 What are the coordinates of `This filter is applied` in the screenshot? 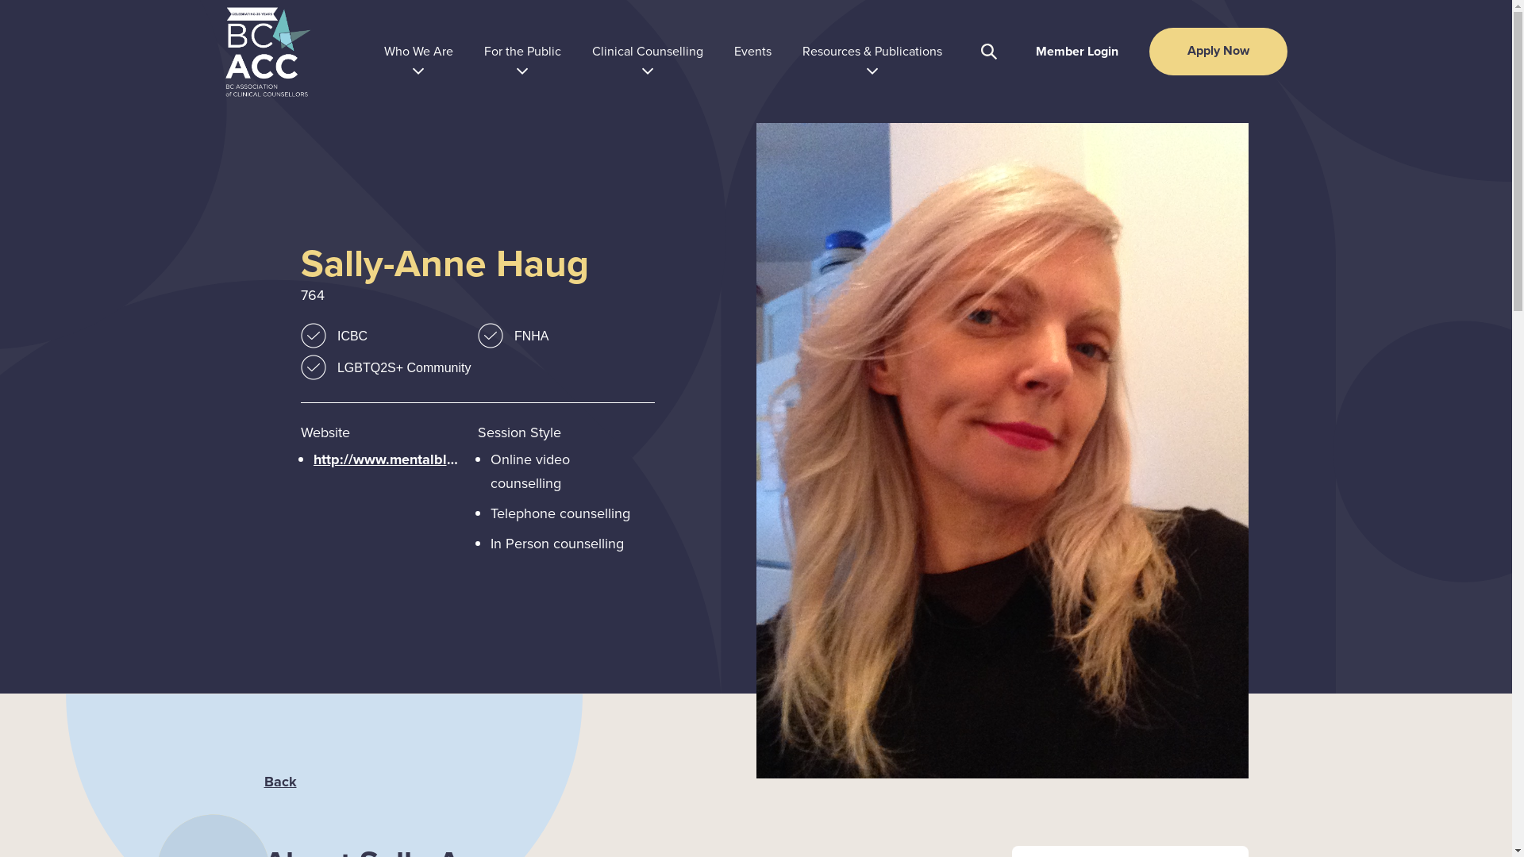 It's located at (313, 367).